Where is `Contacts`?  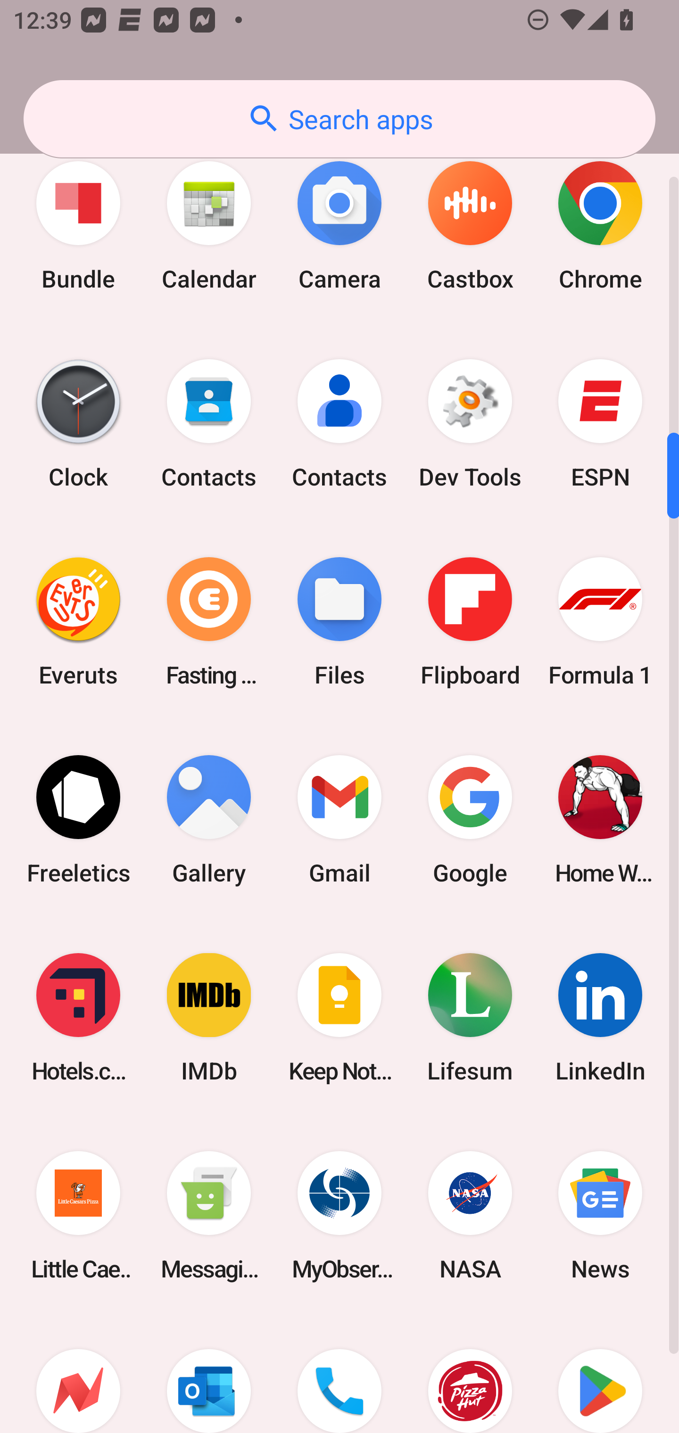
Contacts is located at coordinates (339, 424).